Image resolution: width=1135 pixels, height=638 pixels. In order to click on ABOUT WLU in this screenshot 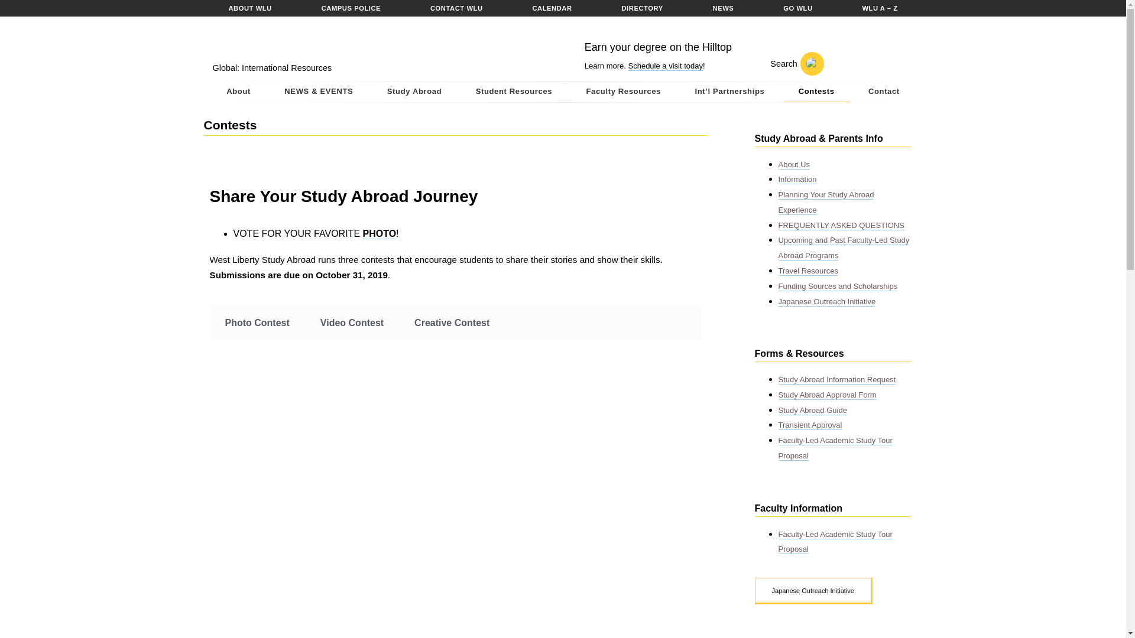, I will do `click(249, 8)`.